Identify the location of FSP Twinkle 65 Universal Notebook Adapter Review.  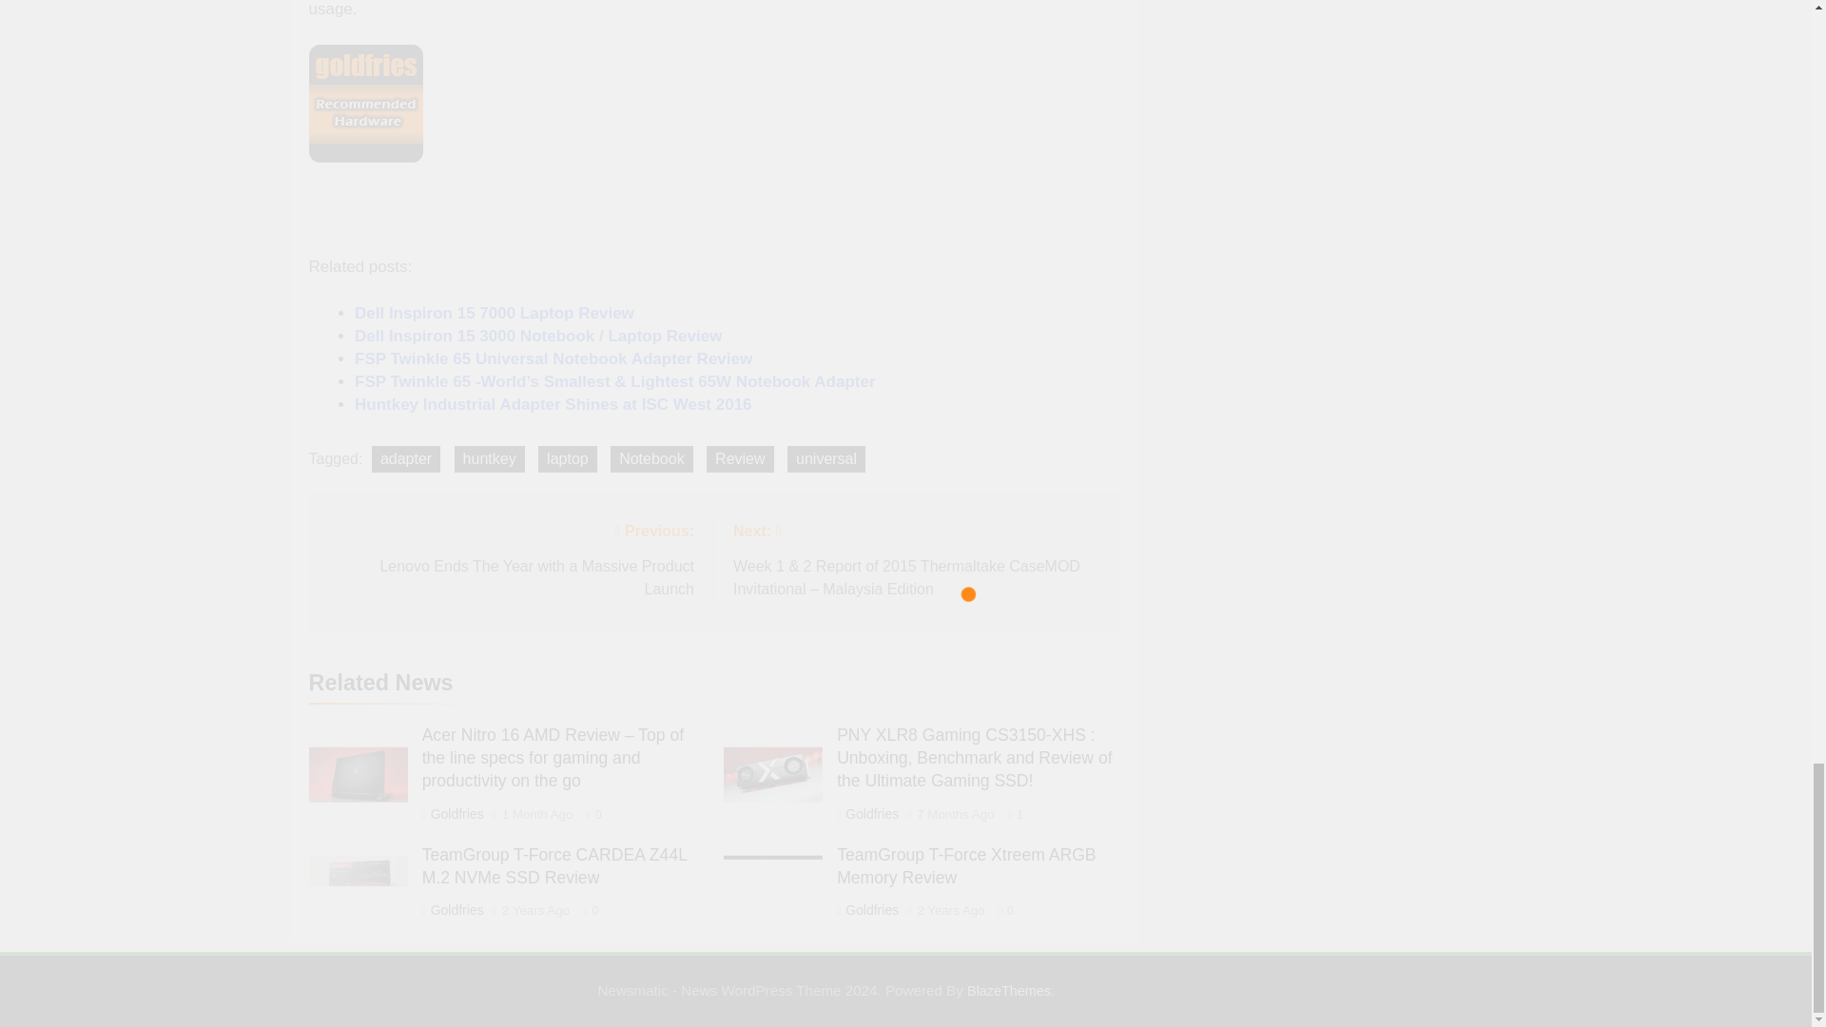
(554, 358).